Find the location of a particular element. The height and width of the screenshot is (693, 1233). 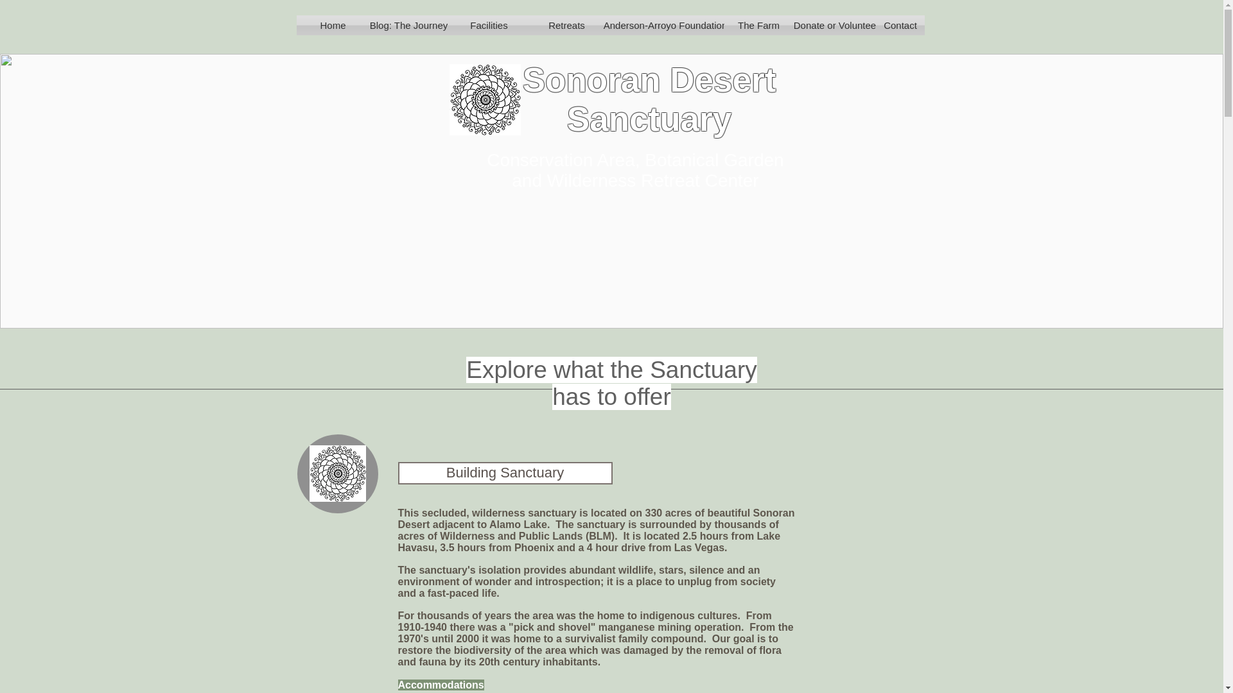

Facilities is located at coordinates (489, 25).